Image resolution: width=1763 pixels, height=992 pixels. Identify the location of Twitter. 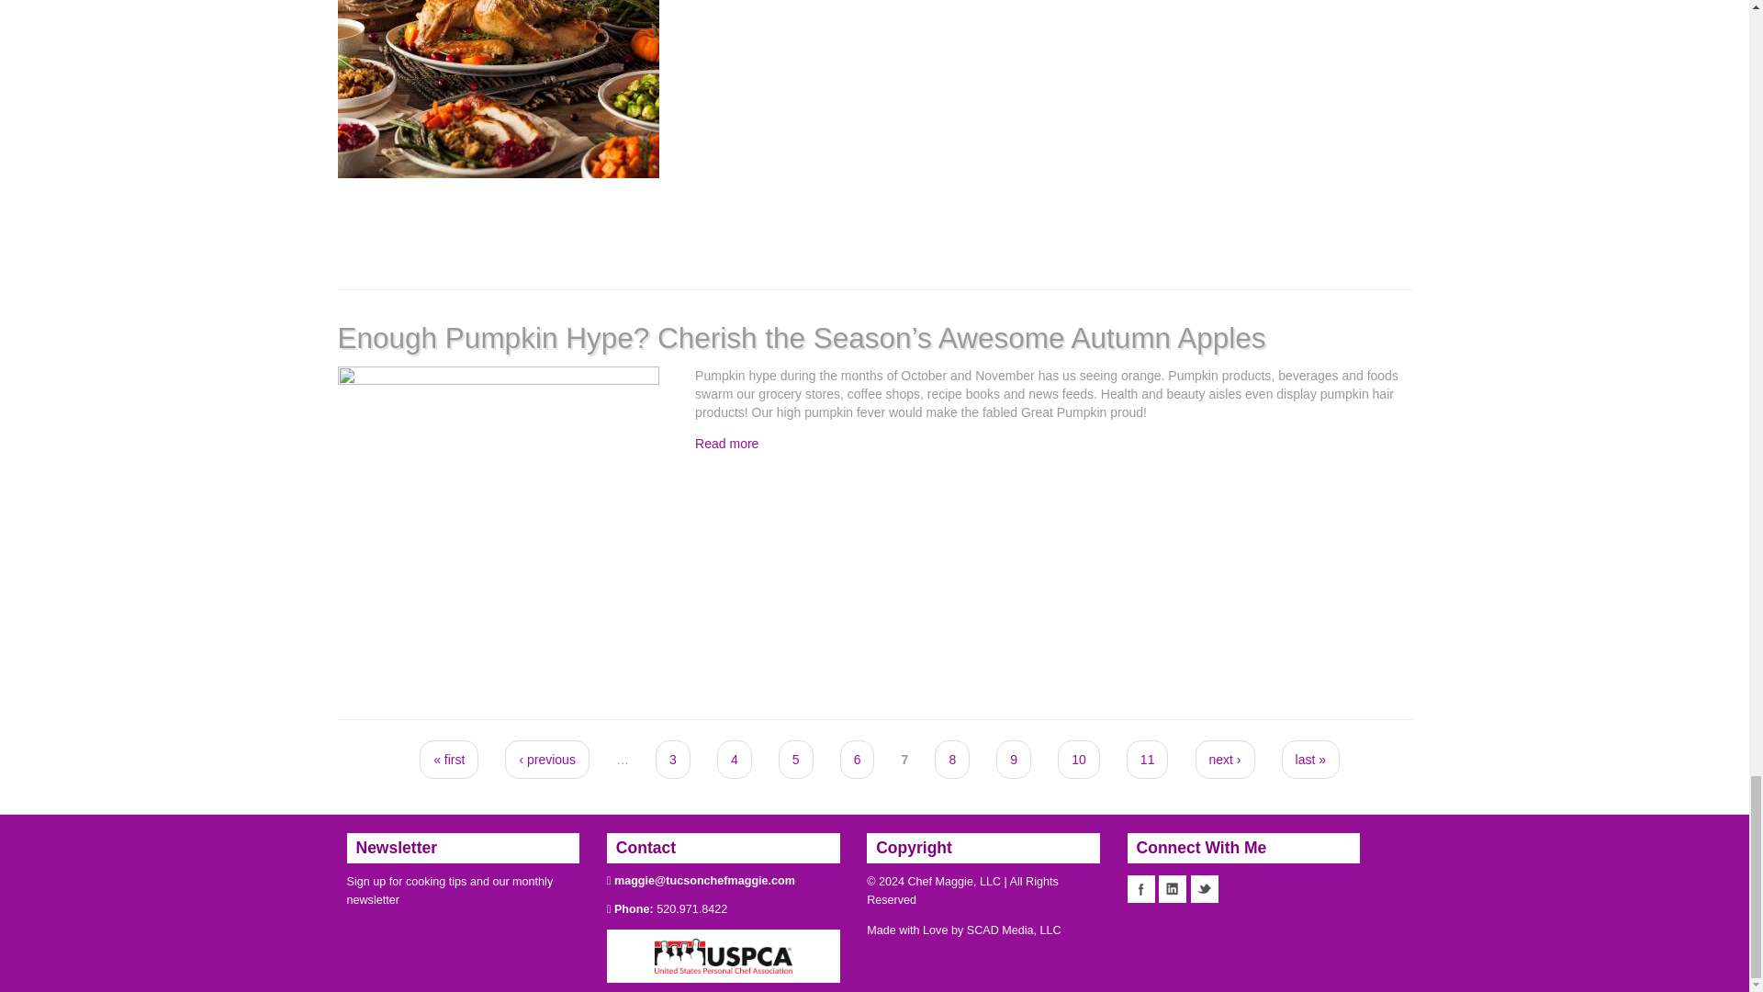
(1205, 888).